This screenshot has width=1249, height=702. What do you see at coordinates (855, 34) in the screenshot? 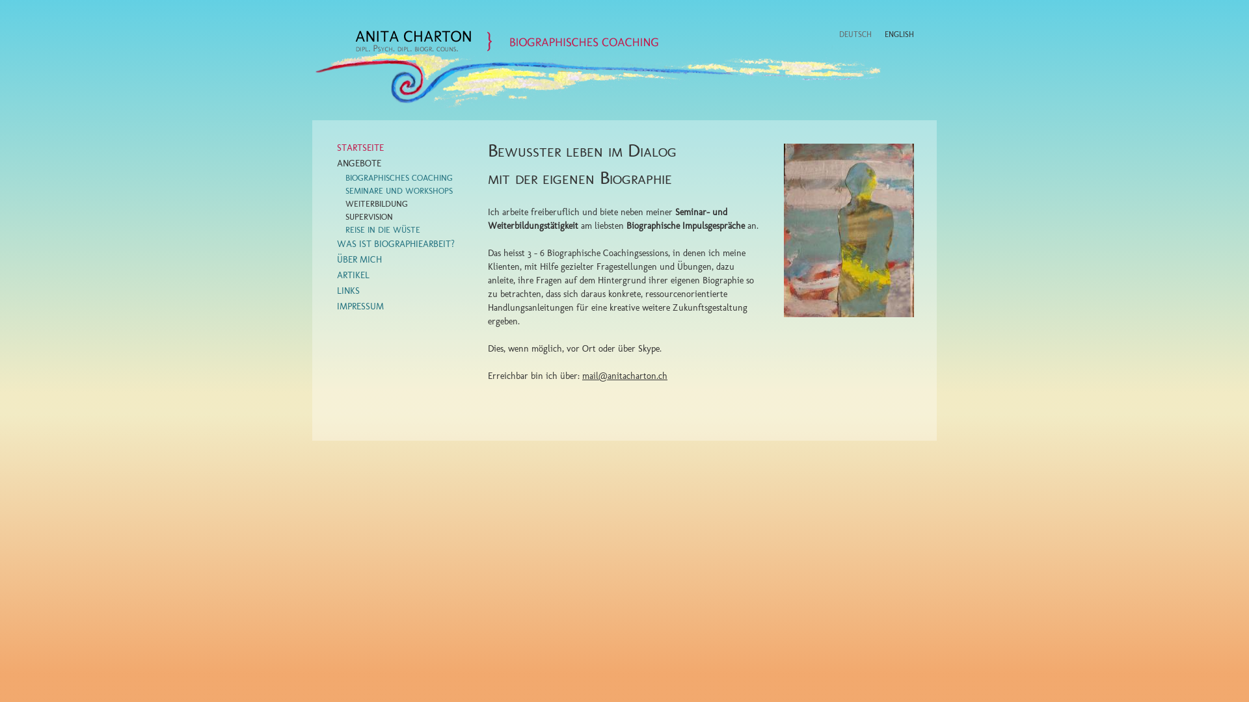
I see `DEUTSCH` at bounding box center [855, 34].